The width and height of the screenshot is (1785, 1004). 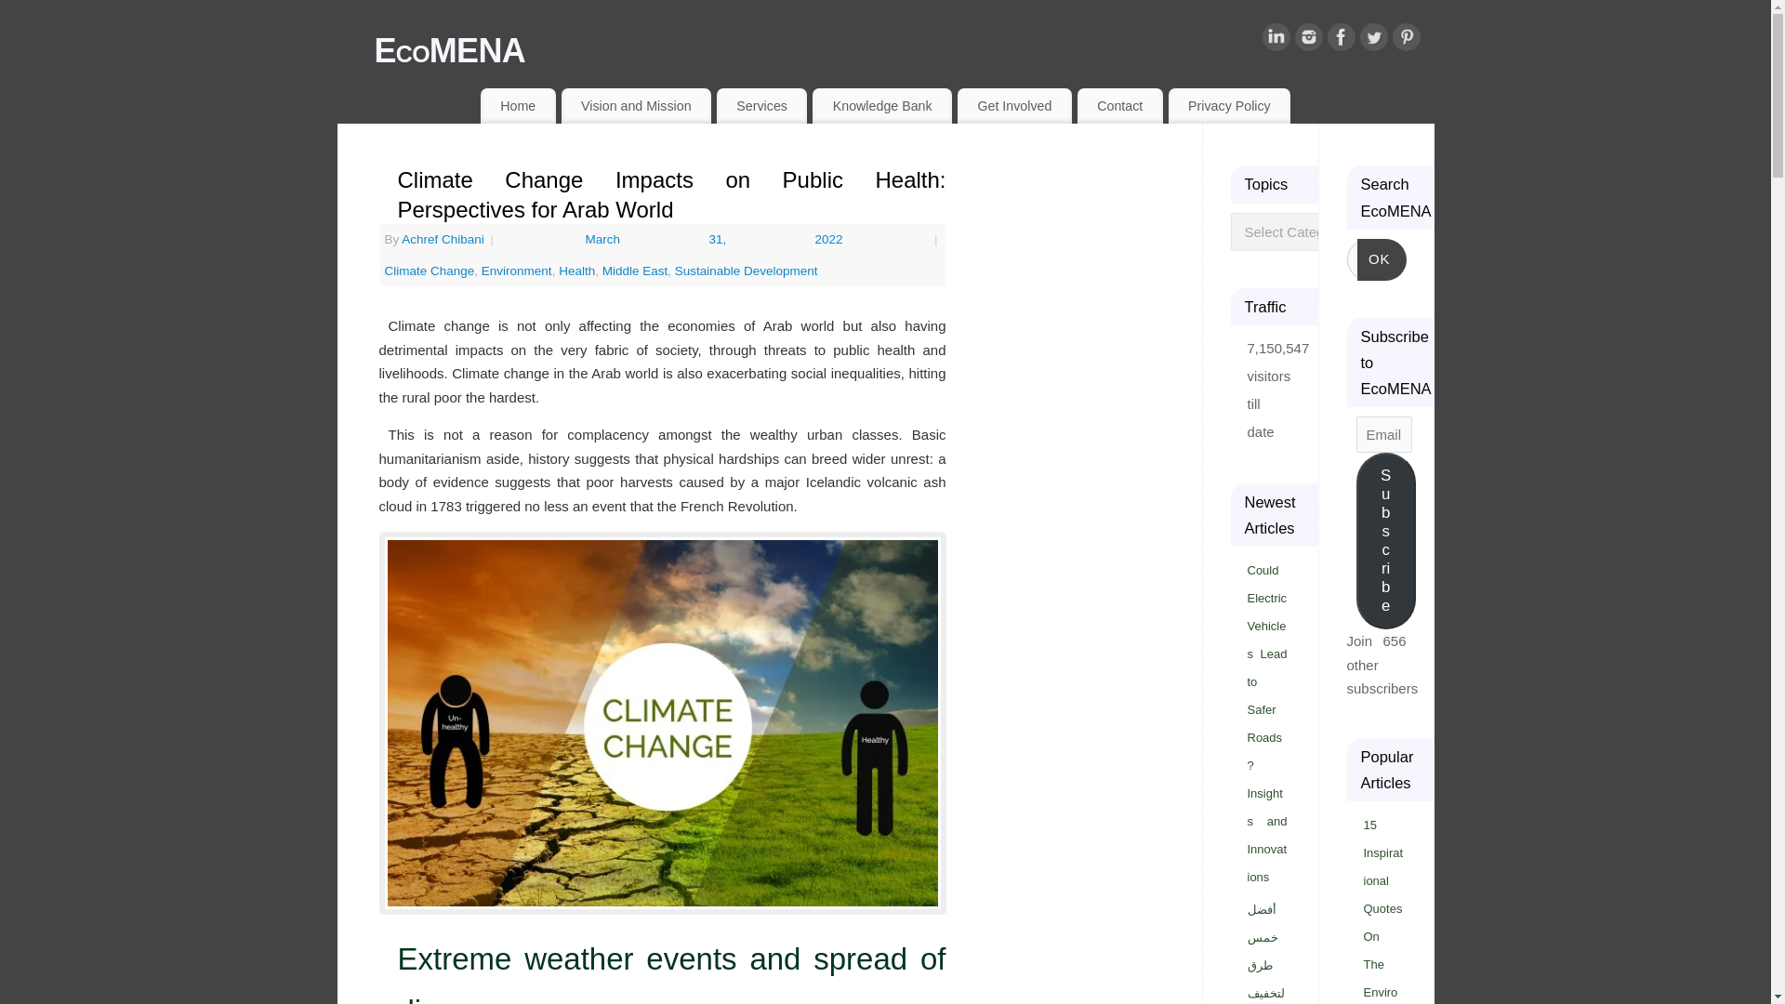 What do you see at coordinates (759, 238) in the screenshot?
I see `March 31, 2022` at bounding box center [759, 238].